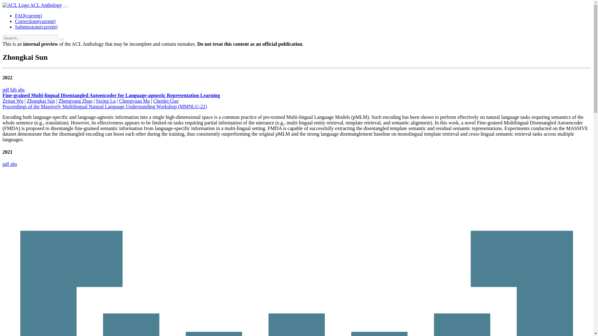 This screenshot has width=598, height=336. I want to click on bib, so click(14, 90).